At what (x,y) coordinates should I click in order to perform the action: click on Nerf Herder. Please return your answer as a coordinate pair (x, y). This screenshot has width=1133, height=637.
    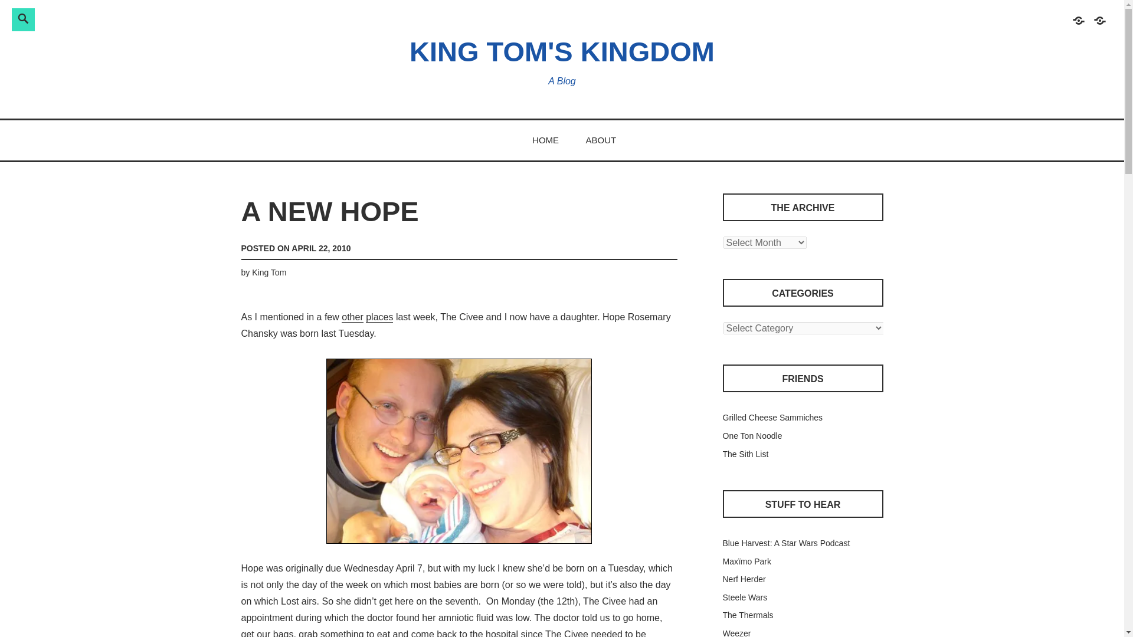
    Looking at the image, I should click on (744, 579).